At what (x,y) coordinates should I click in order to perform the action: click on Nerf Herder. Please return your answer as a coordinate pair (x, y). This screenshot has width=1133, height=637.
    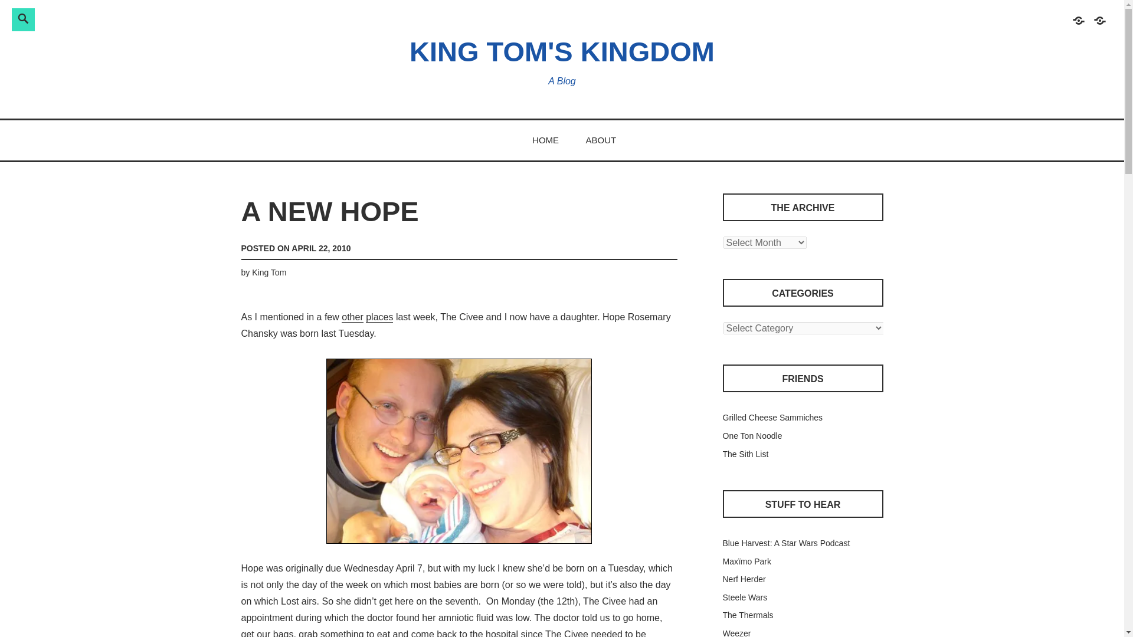
    Looking at the image, I should click on (744, 579).